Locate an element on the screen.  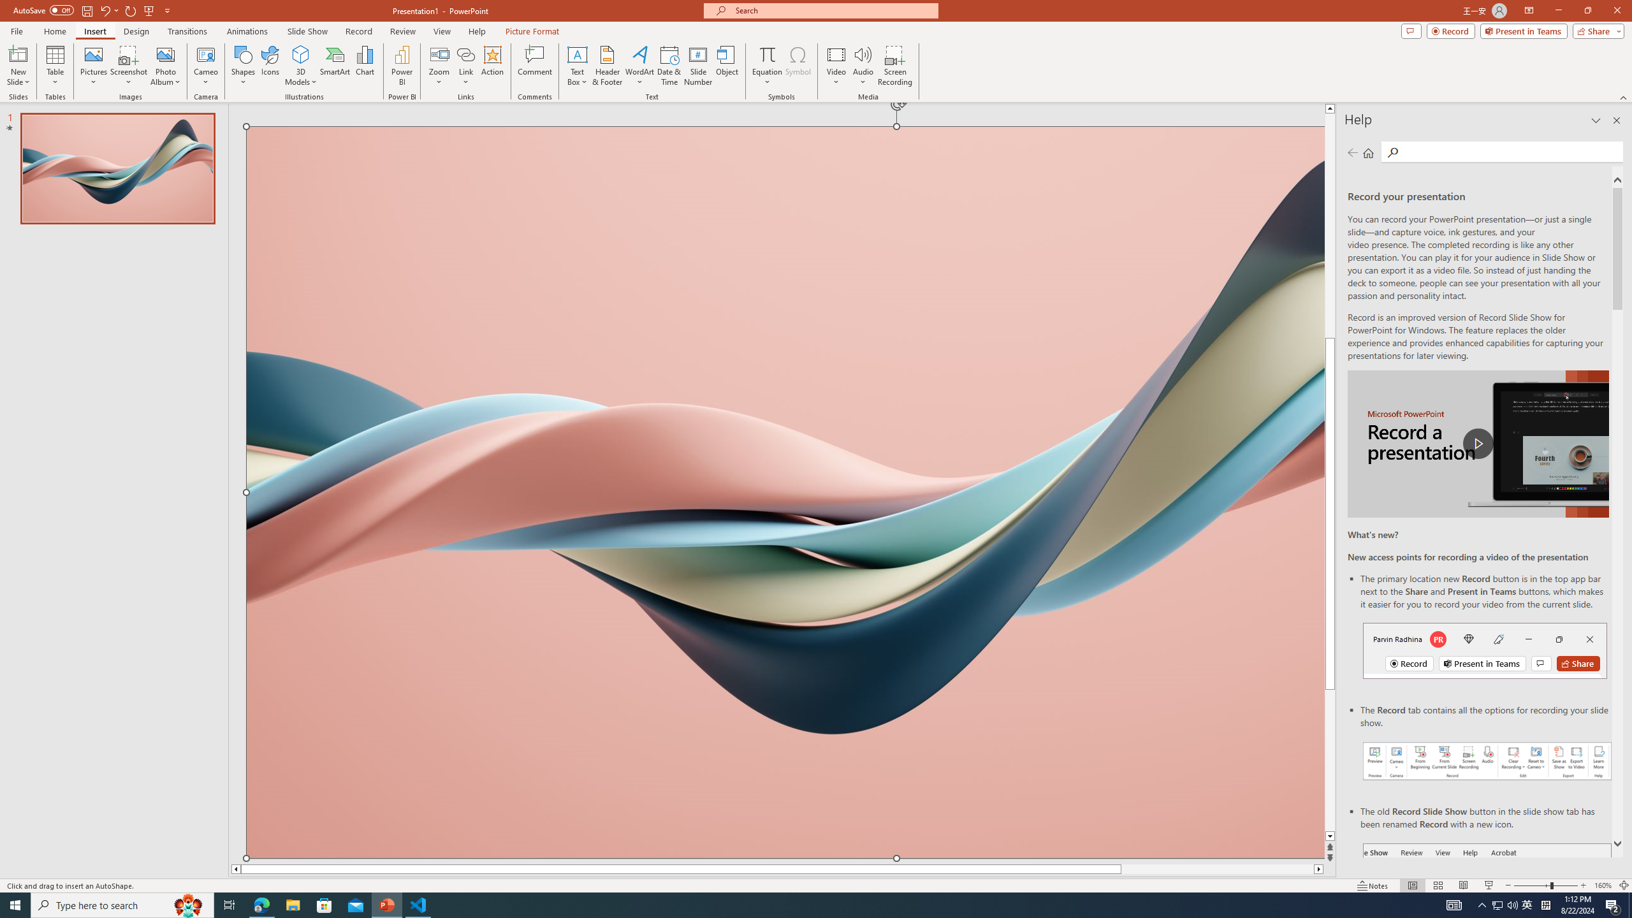
Record your presentations screenshot one is located at coordinates (1487, 761).